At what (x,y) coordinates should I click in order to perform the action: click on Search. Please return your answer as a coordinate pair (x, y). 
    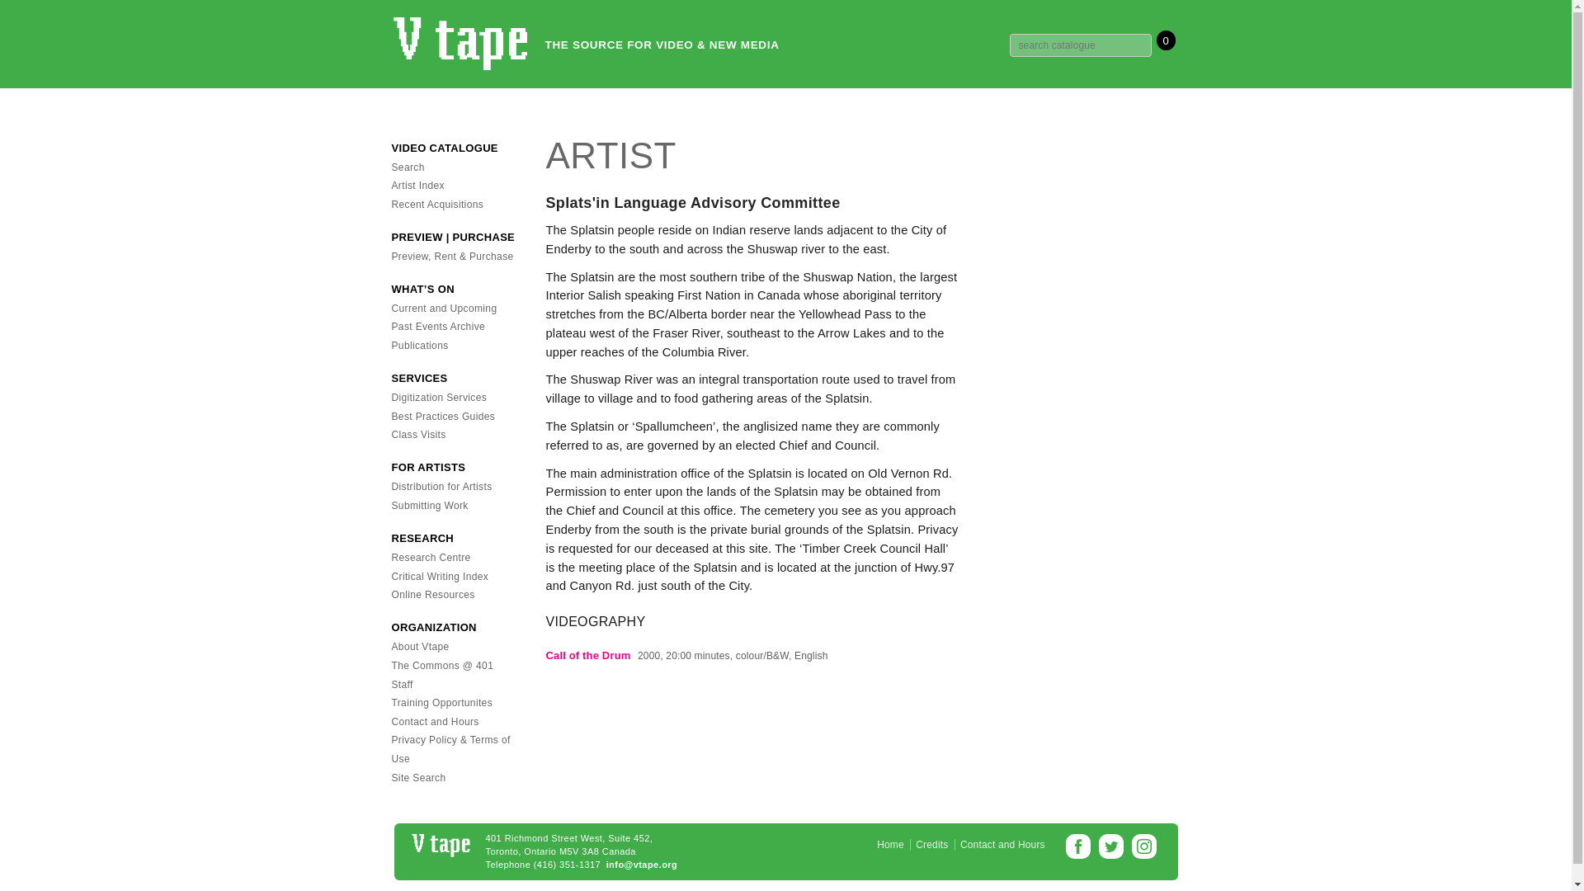
    Looking at the image, I should click on (408, 167).